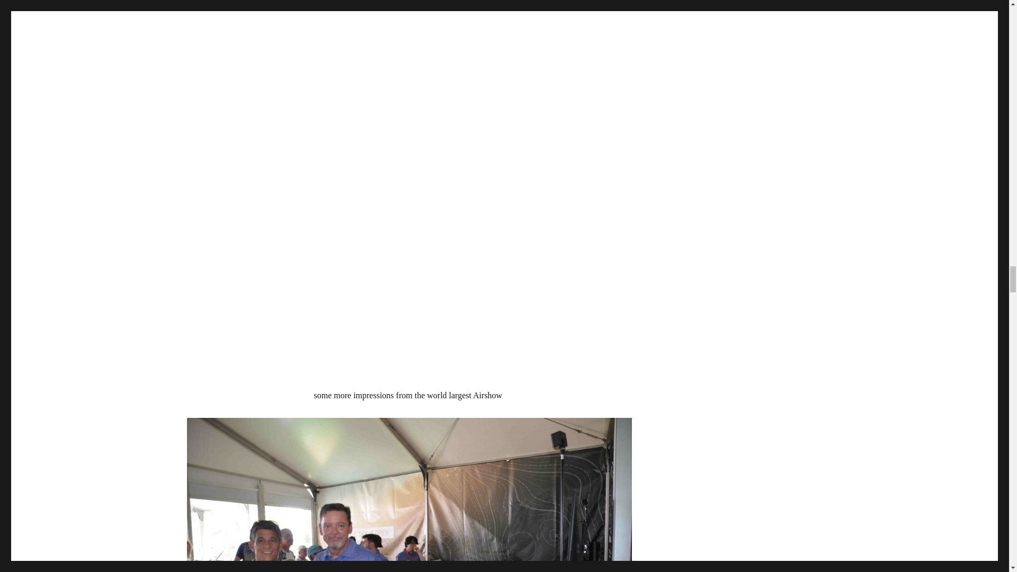 The height and width of the screenshot is (572, 1017). I want to click on Uncategorized, so click(208, 3).